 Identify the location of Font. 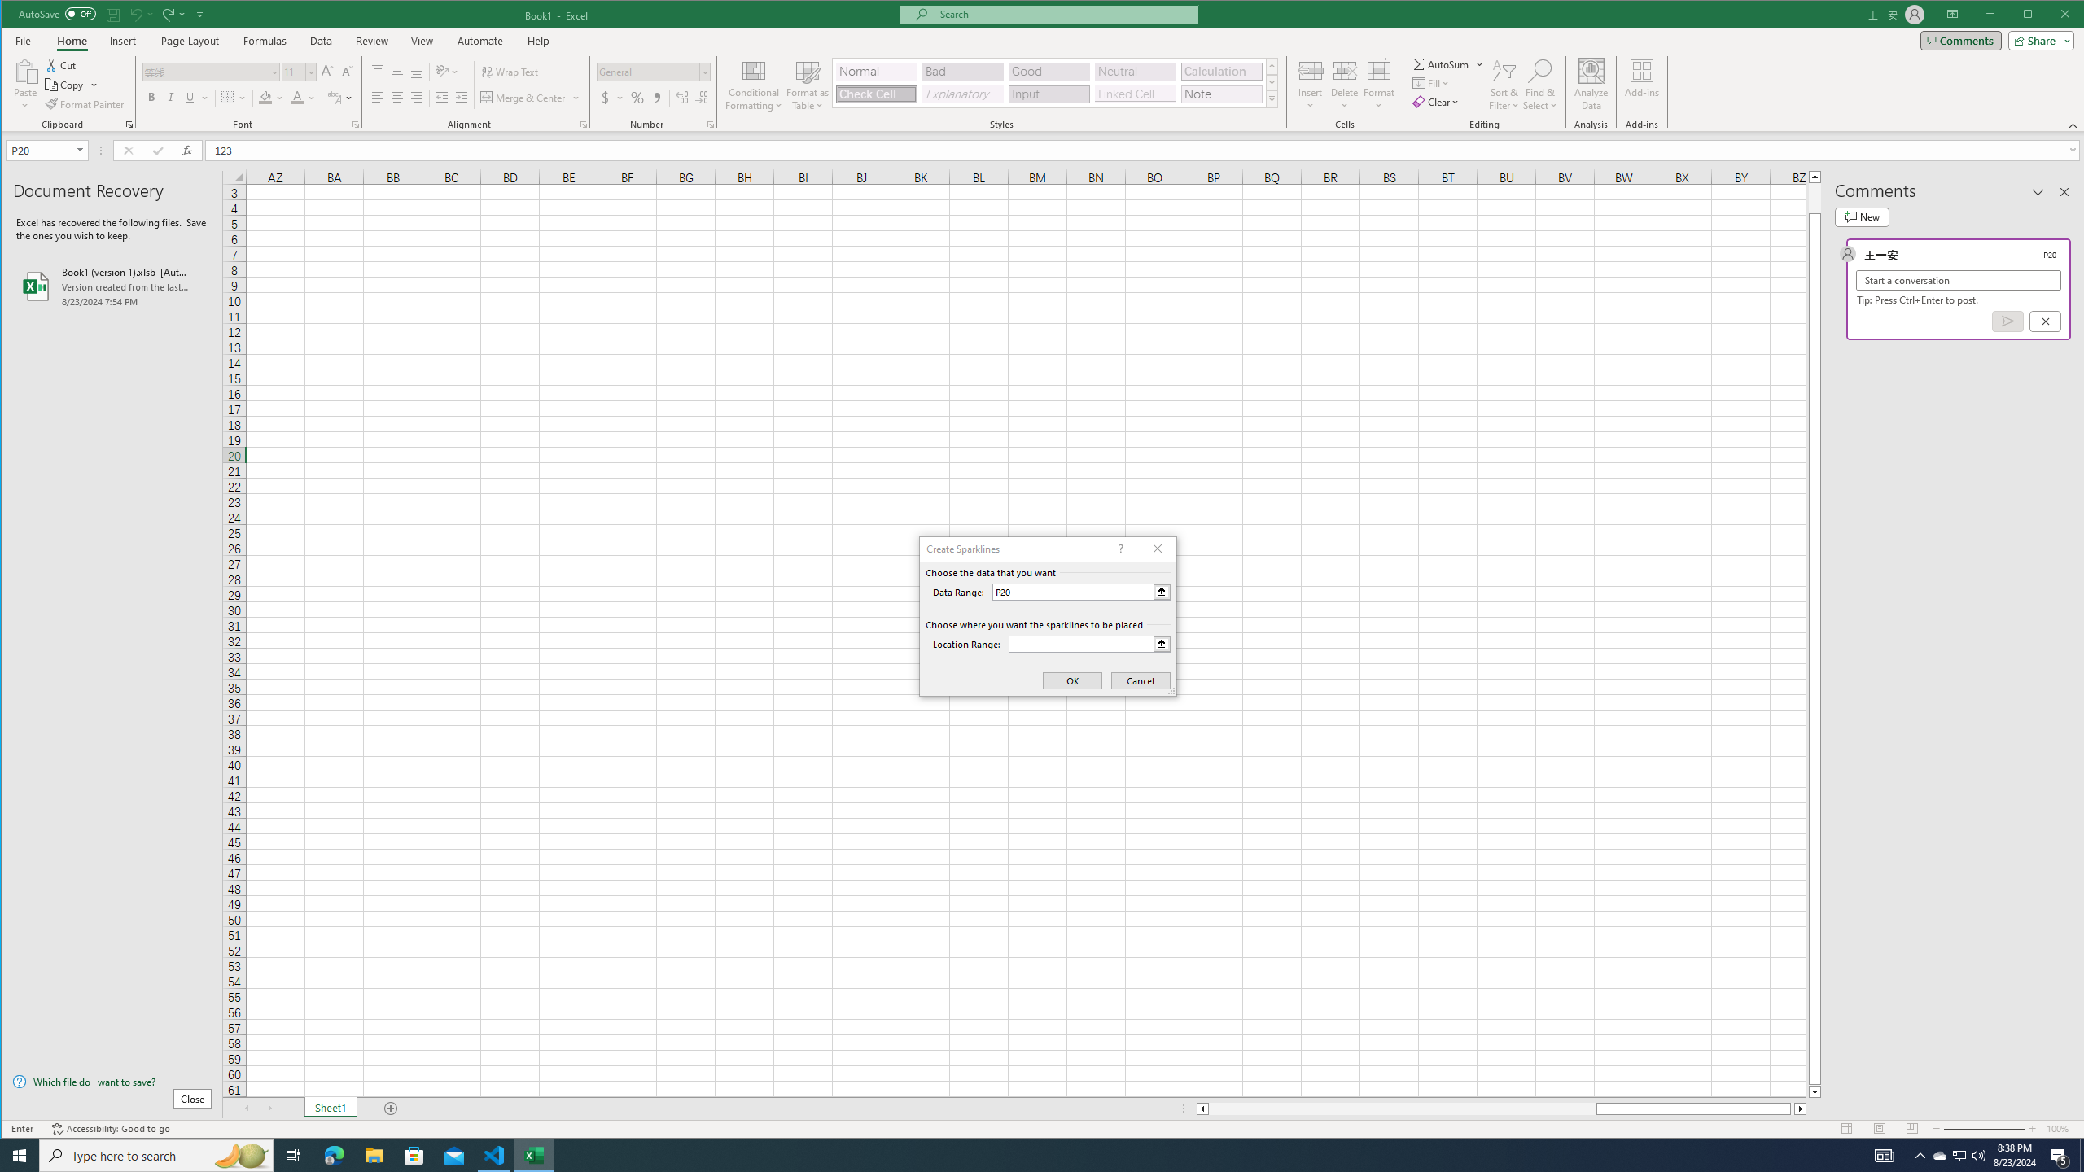
(210, 72).